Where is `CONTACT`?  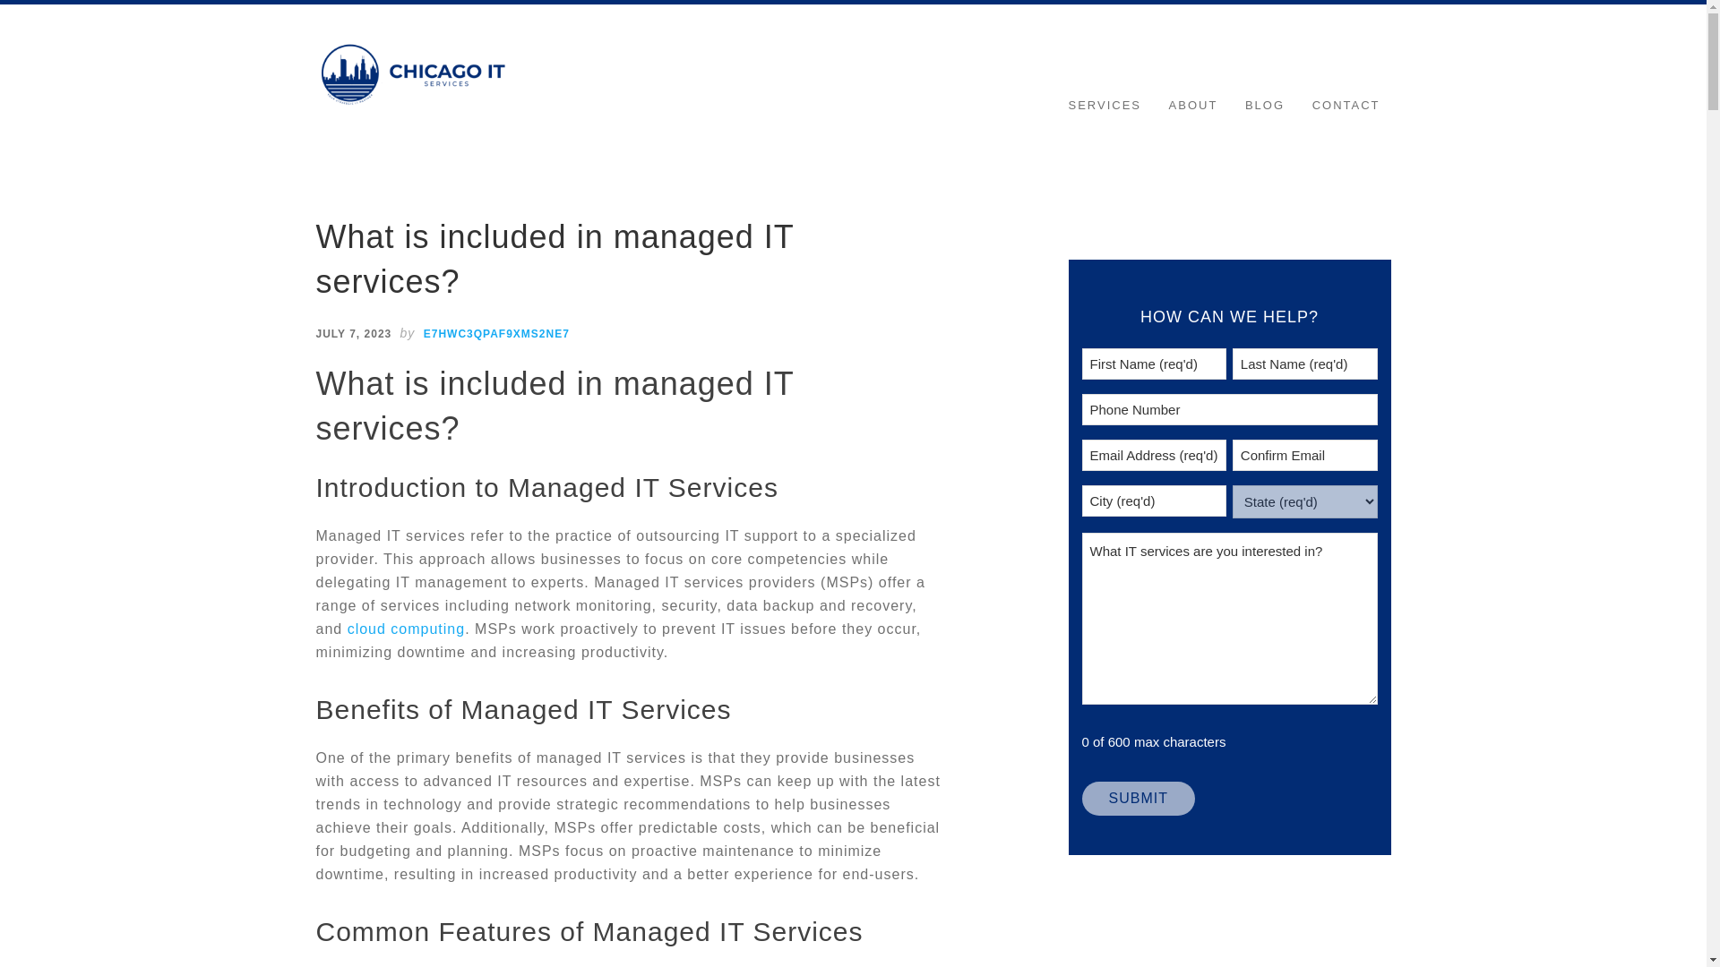 CONTACT is located at coordinates (1346, 106).